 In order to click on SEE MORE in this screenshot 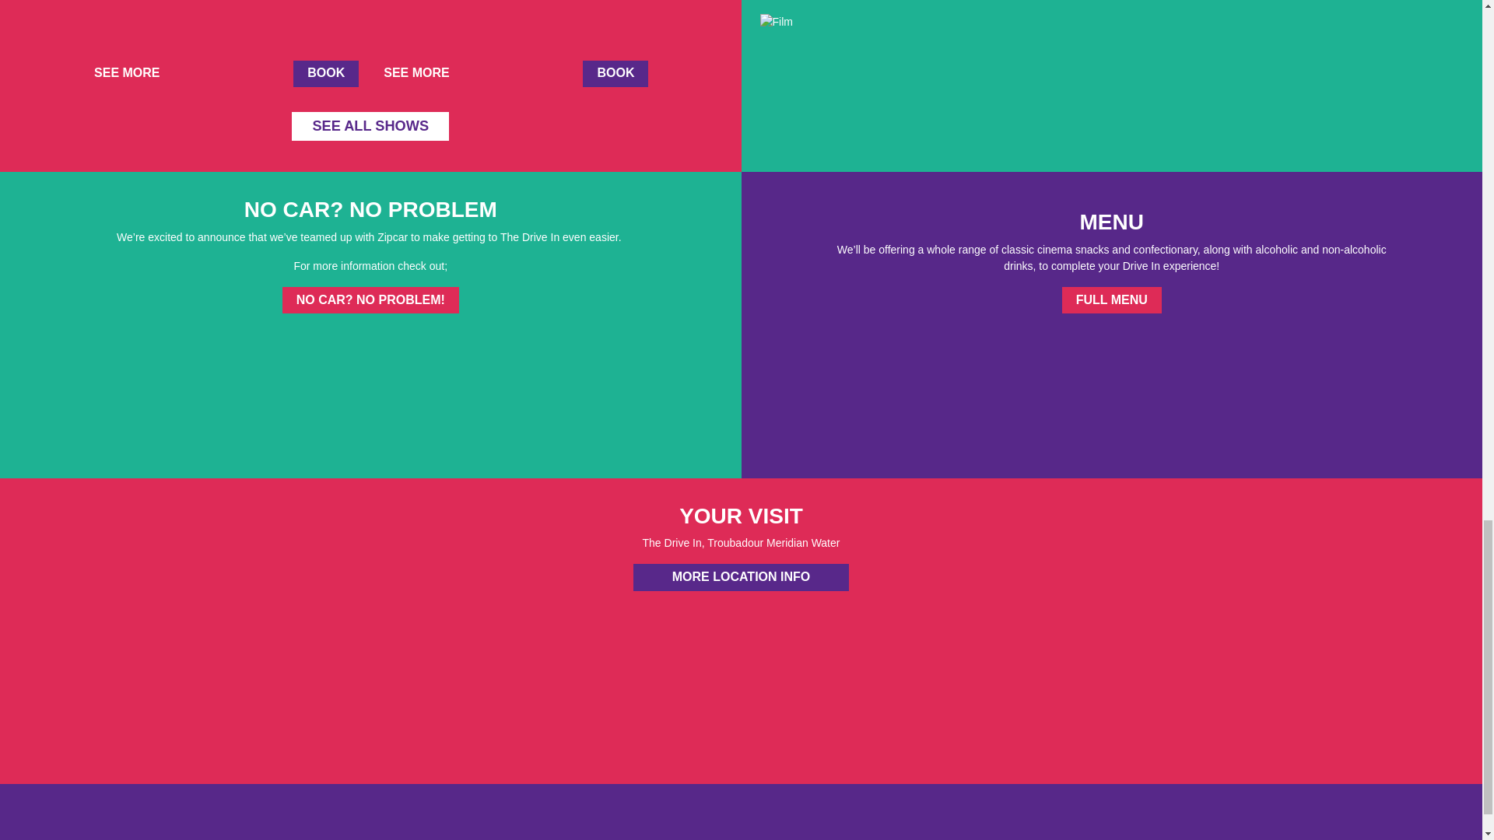, I will do `click(423, 73)`.